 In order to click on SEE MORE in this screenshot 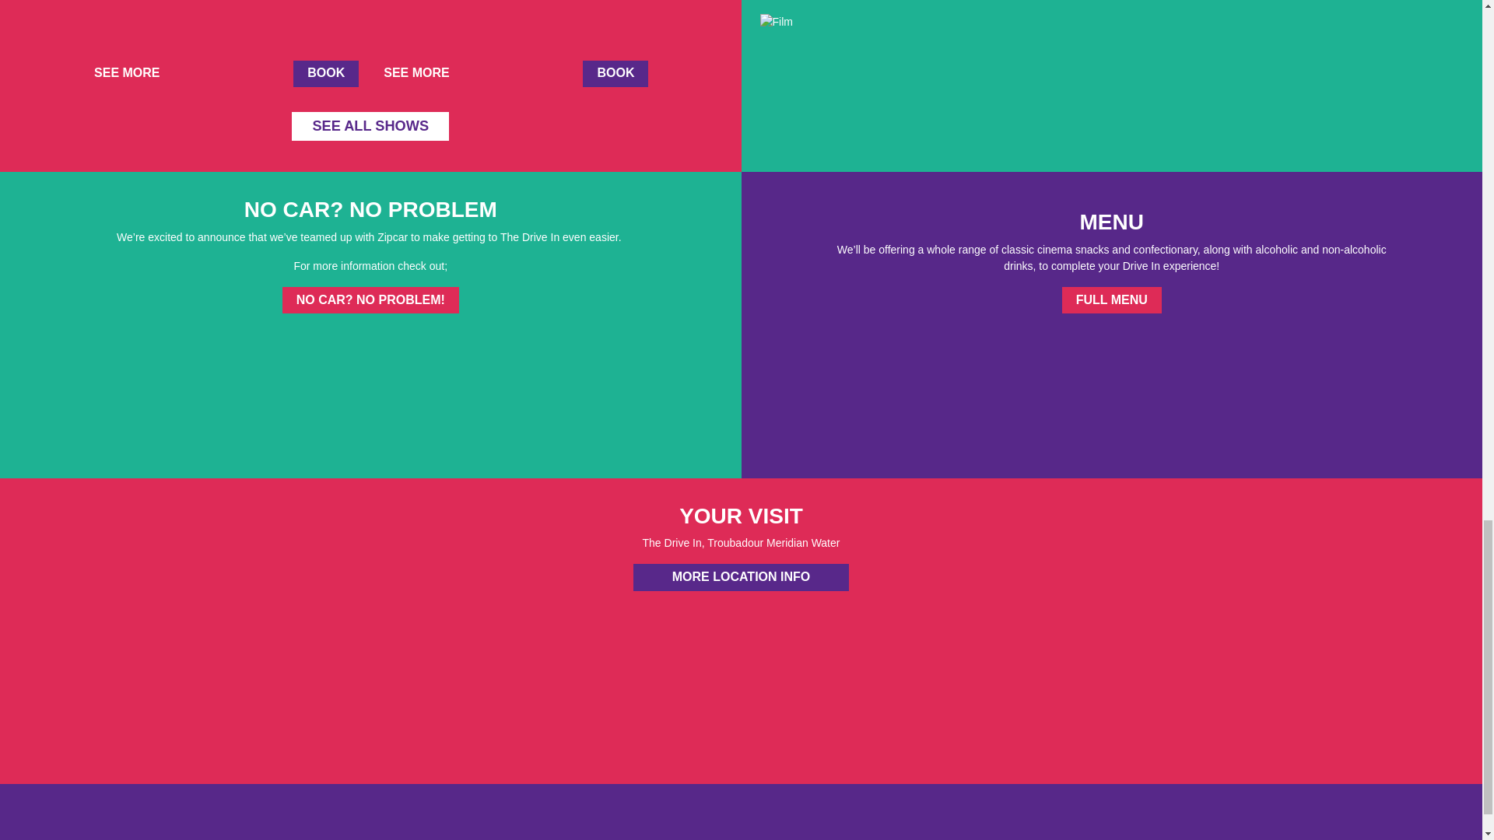, I will do `click(423, 73)`.